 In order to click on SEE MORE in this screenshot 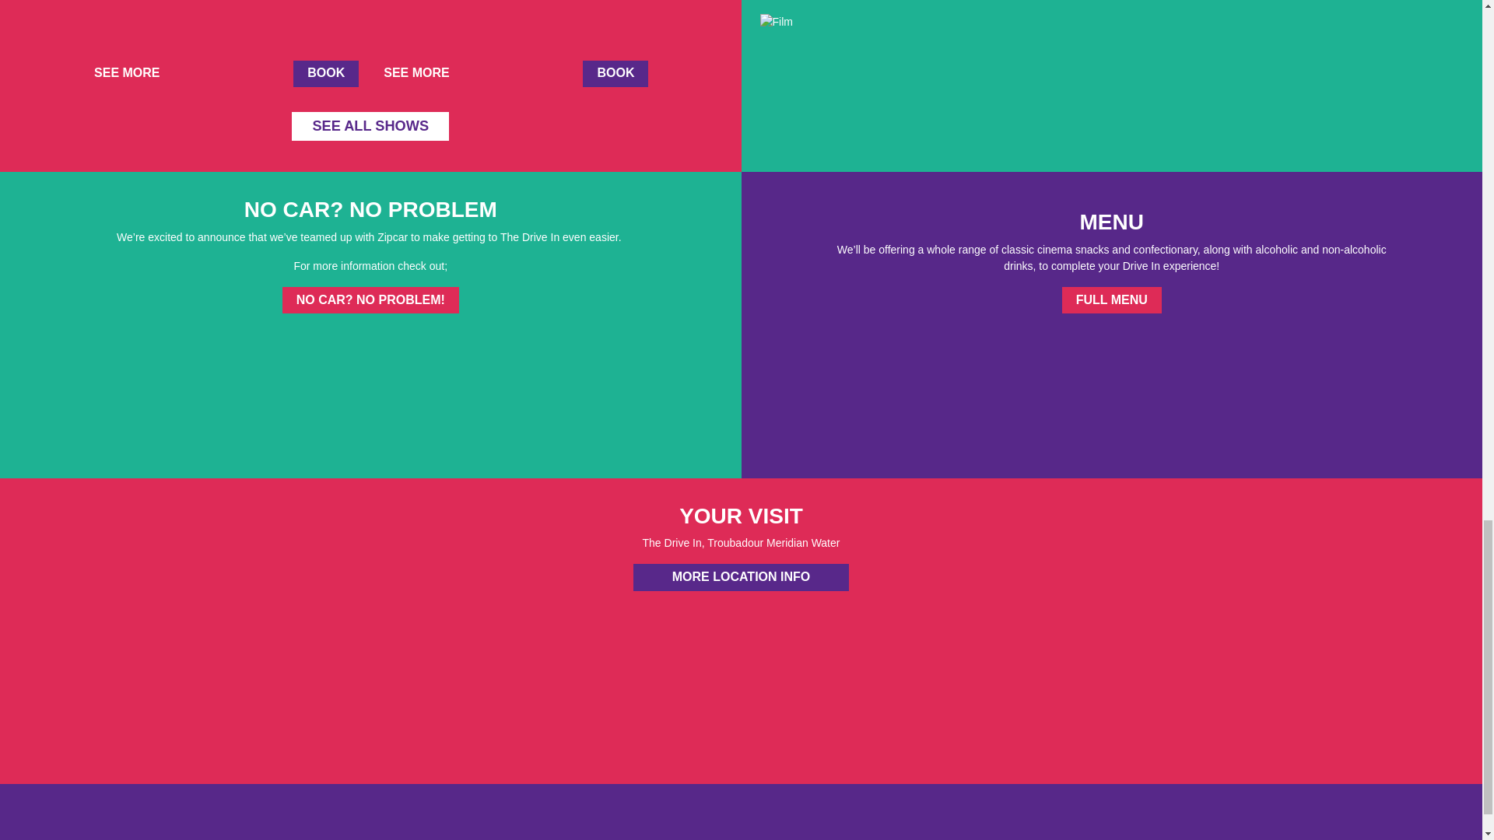, I will do `click(423, 73)`.